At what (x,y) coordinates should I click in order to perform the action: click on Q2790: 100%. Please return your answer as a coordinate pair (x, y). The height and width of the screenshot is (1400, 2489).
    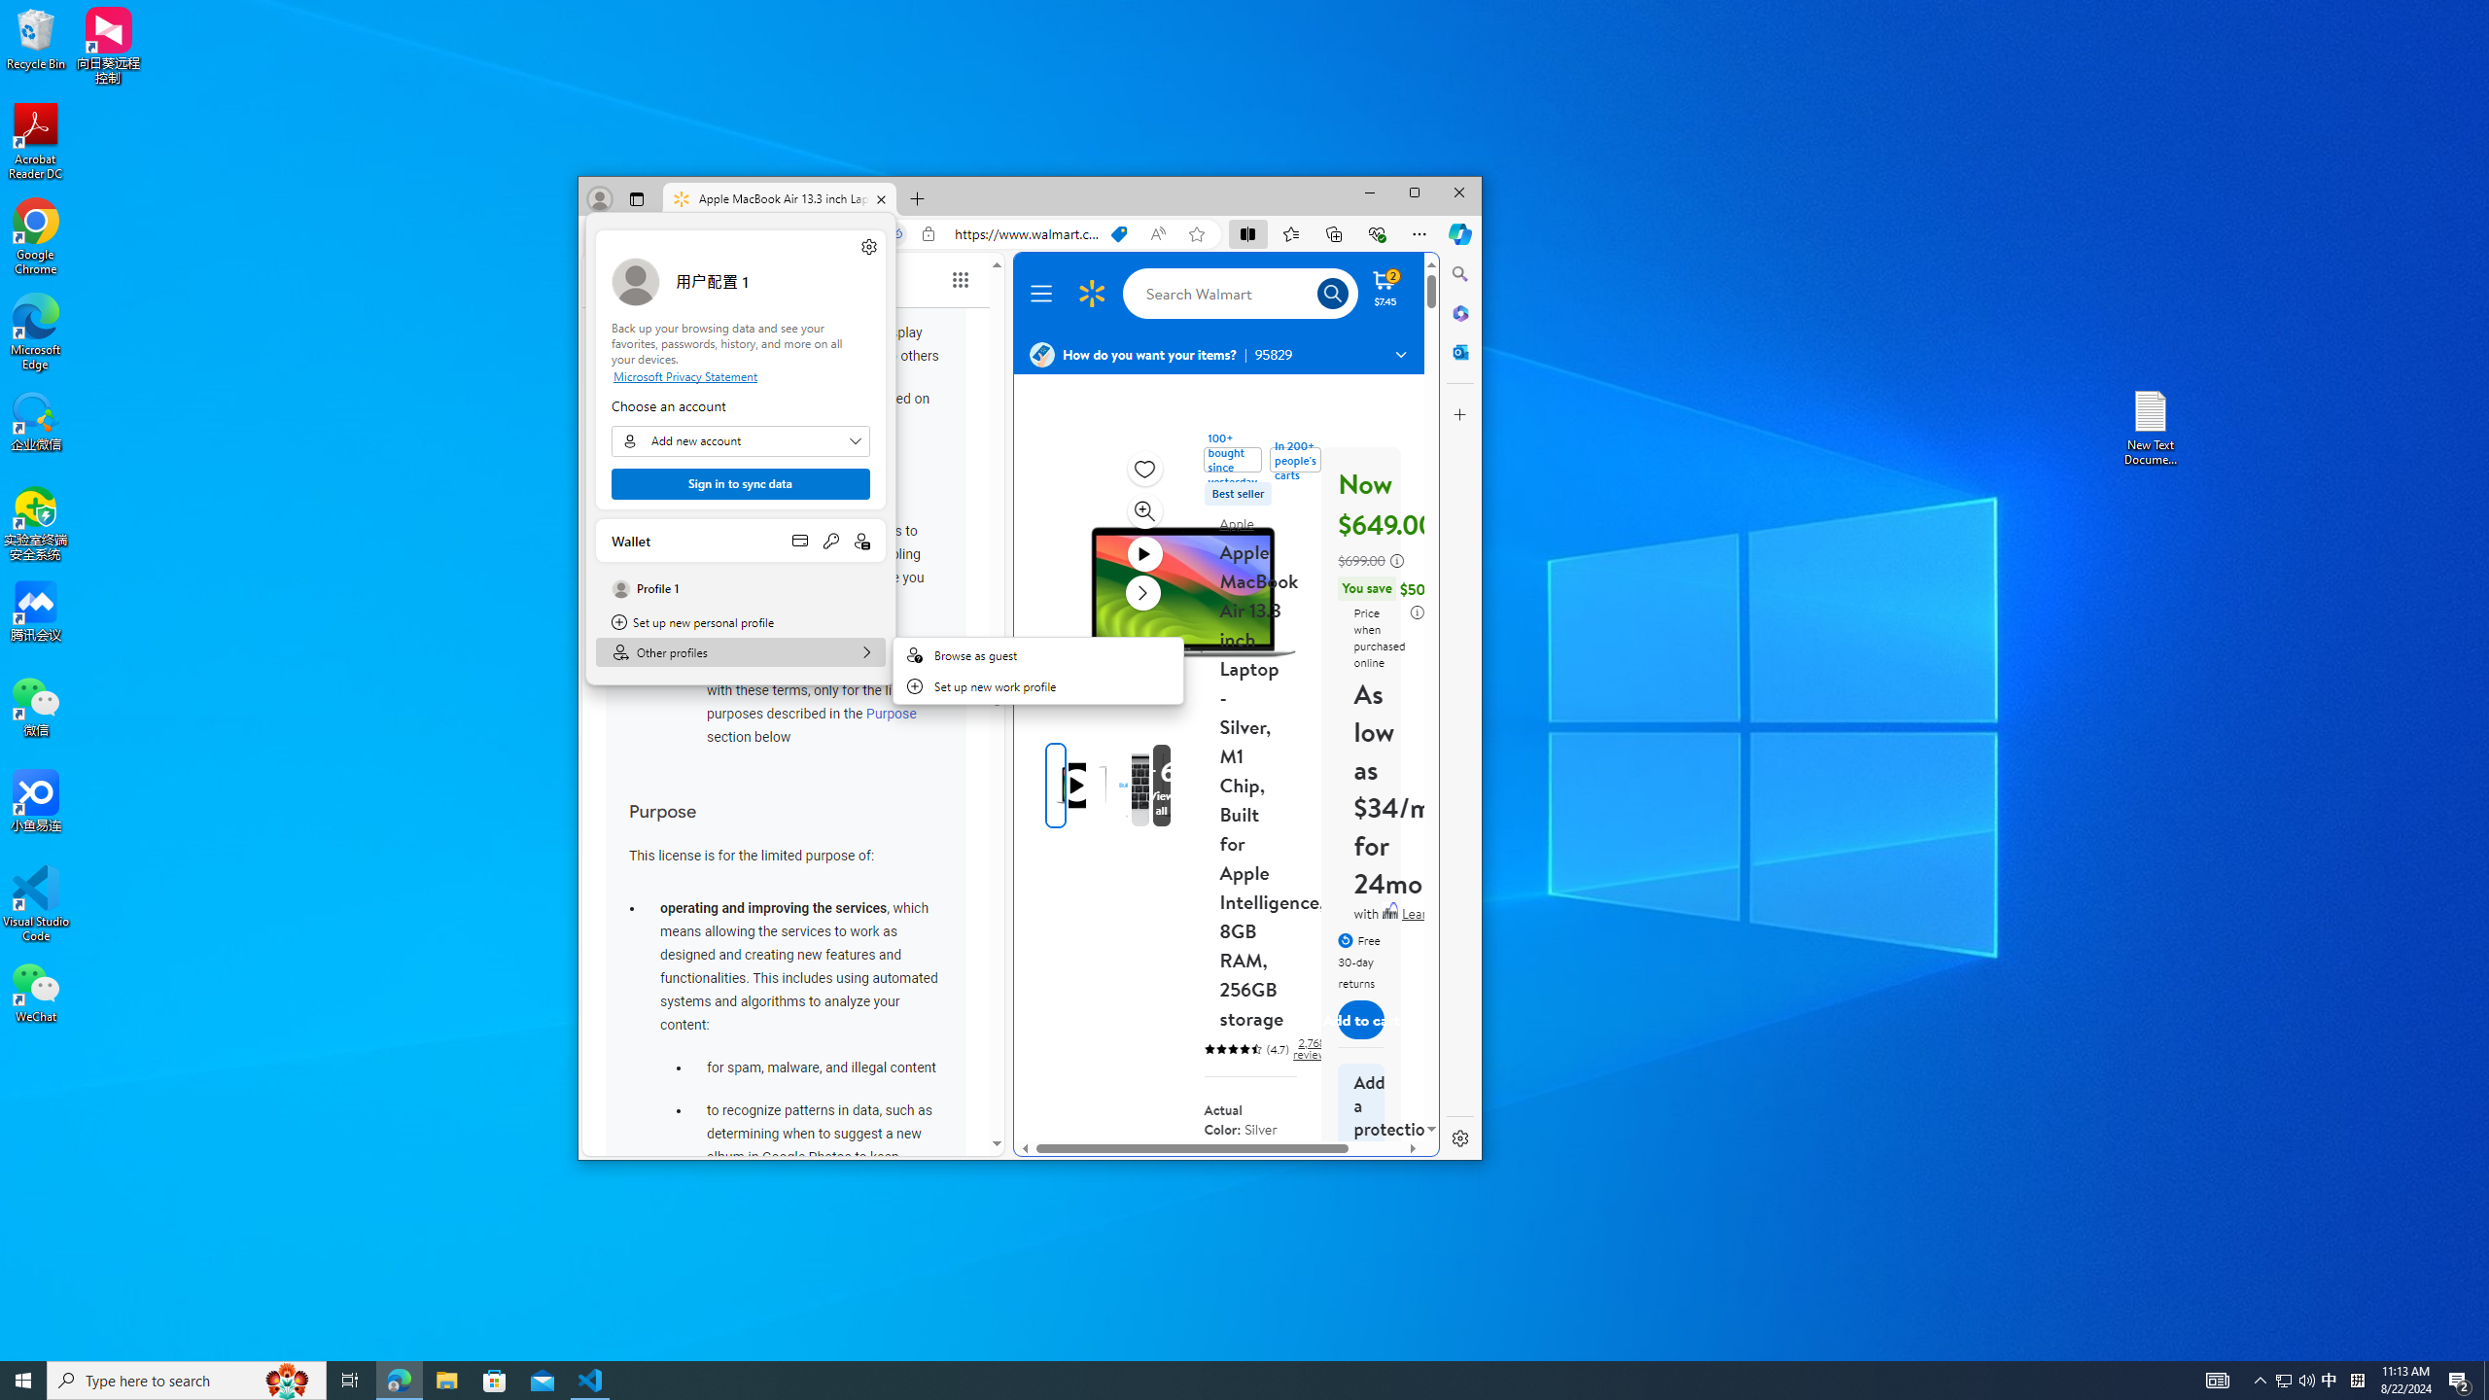
    Looking at the image, I should click on (2306, 1381).